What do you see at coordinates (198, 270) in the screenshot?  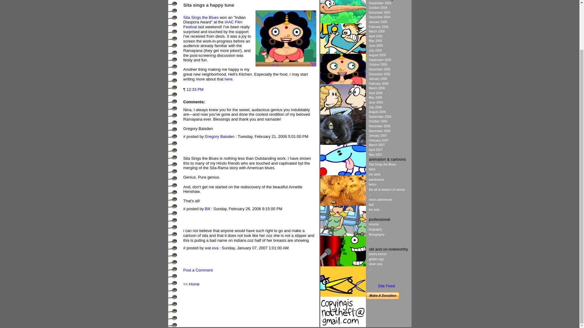 I see `Post a Comment` at bounding box center [198, 270].